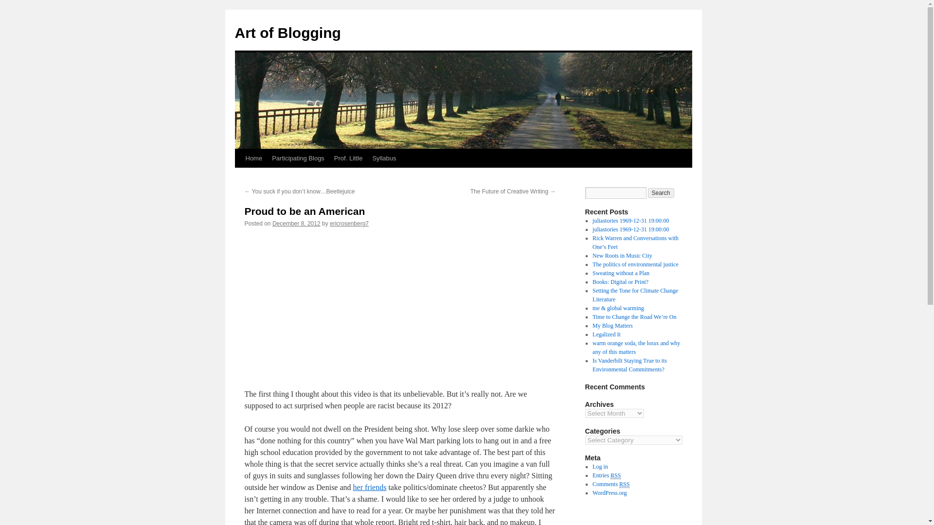 The height and width of the screenshot is (525, 934). I want to click on Really Simple Syndication, so click(616, 475).